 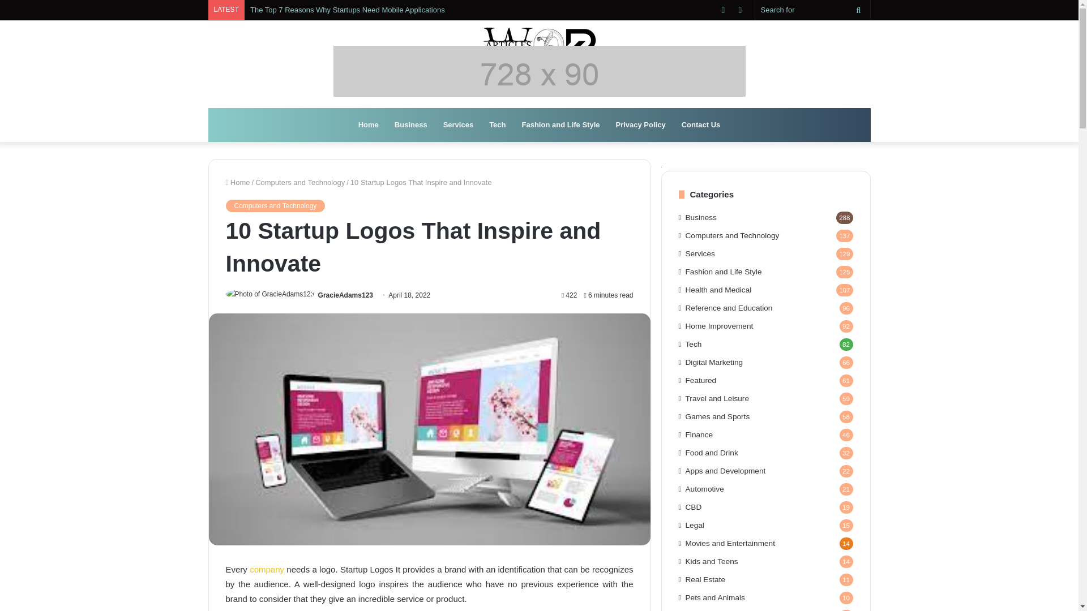 I want to click on The Top 7 Reasons Why Startups Need Mobile Applications , so click(x=348, y=9).